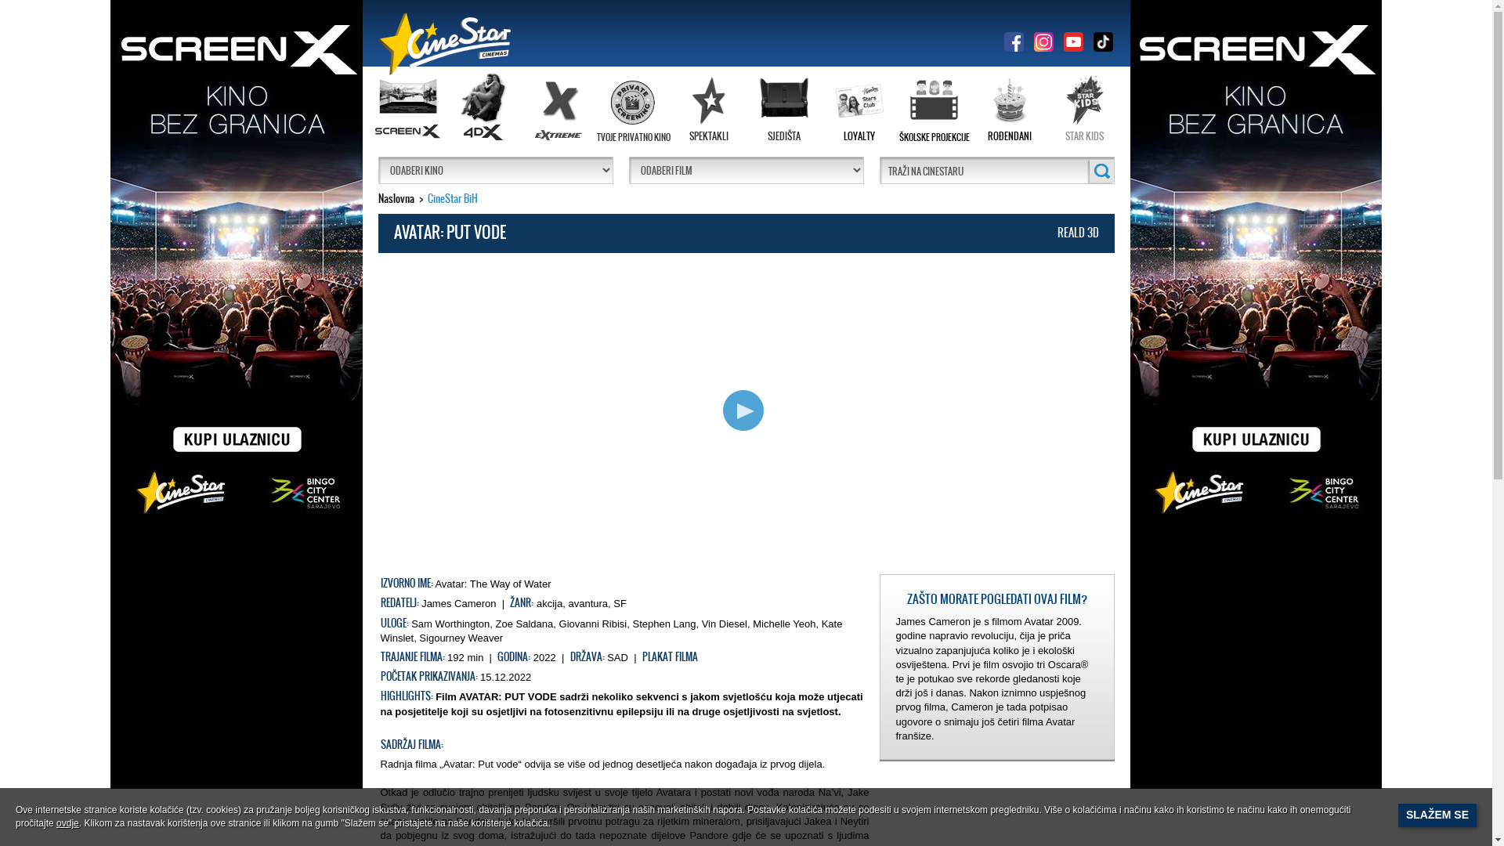 The width and height of the screenshot is (1504, 846). What do you see at coordinates (746, 411) in the screenshot?
I see ` ` at bounding box center [746, 411].